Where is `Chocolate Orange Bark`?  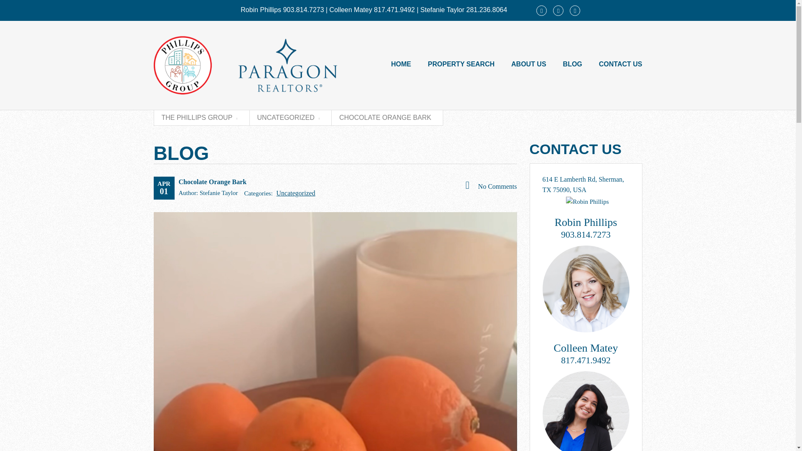
Chocolate Orange Bark is located at coordinates (213, 181).